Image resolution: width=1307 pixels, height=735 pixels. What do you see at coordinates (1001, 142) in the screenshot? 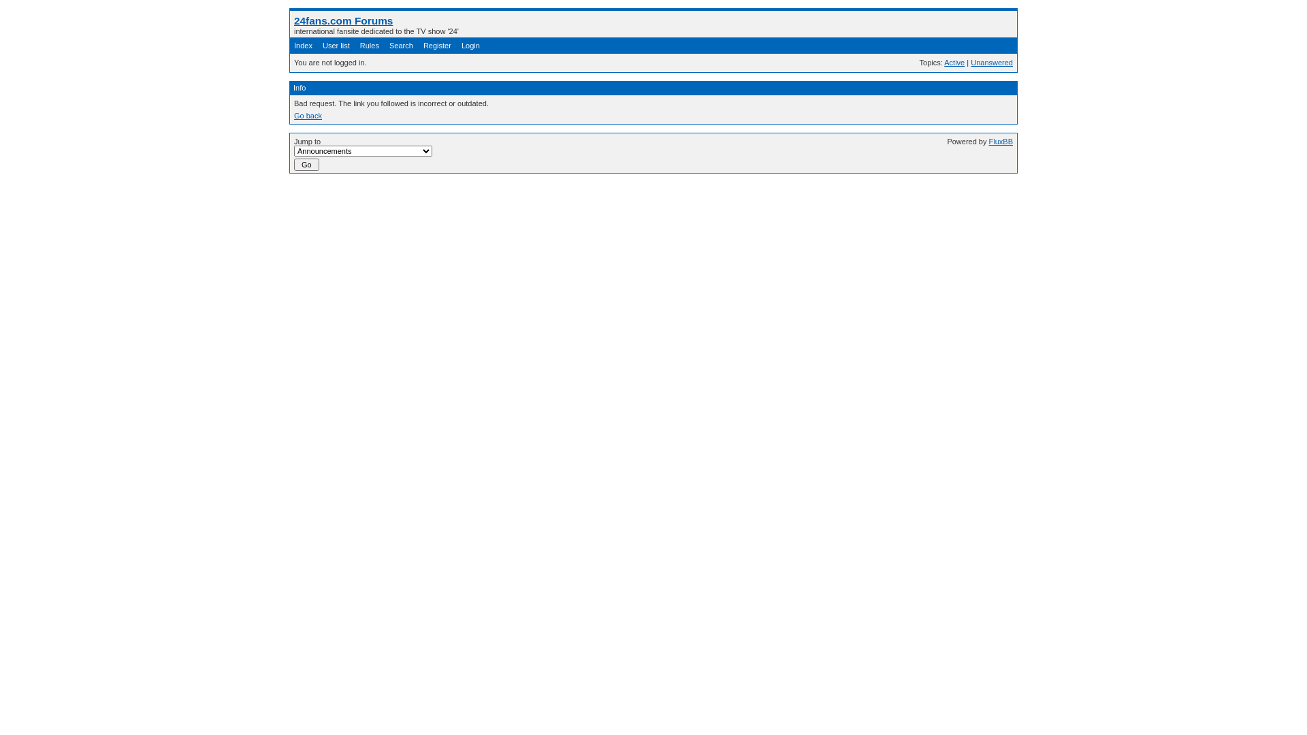
I see `FluxBB` at bounding box center [1001, 142].